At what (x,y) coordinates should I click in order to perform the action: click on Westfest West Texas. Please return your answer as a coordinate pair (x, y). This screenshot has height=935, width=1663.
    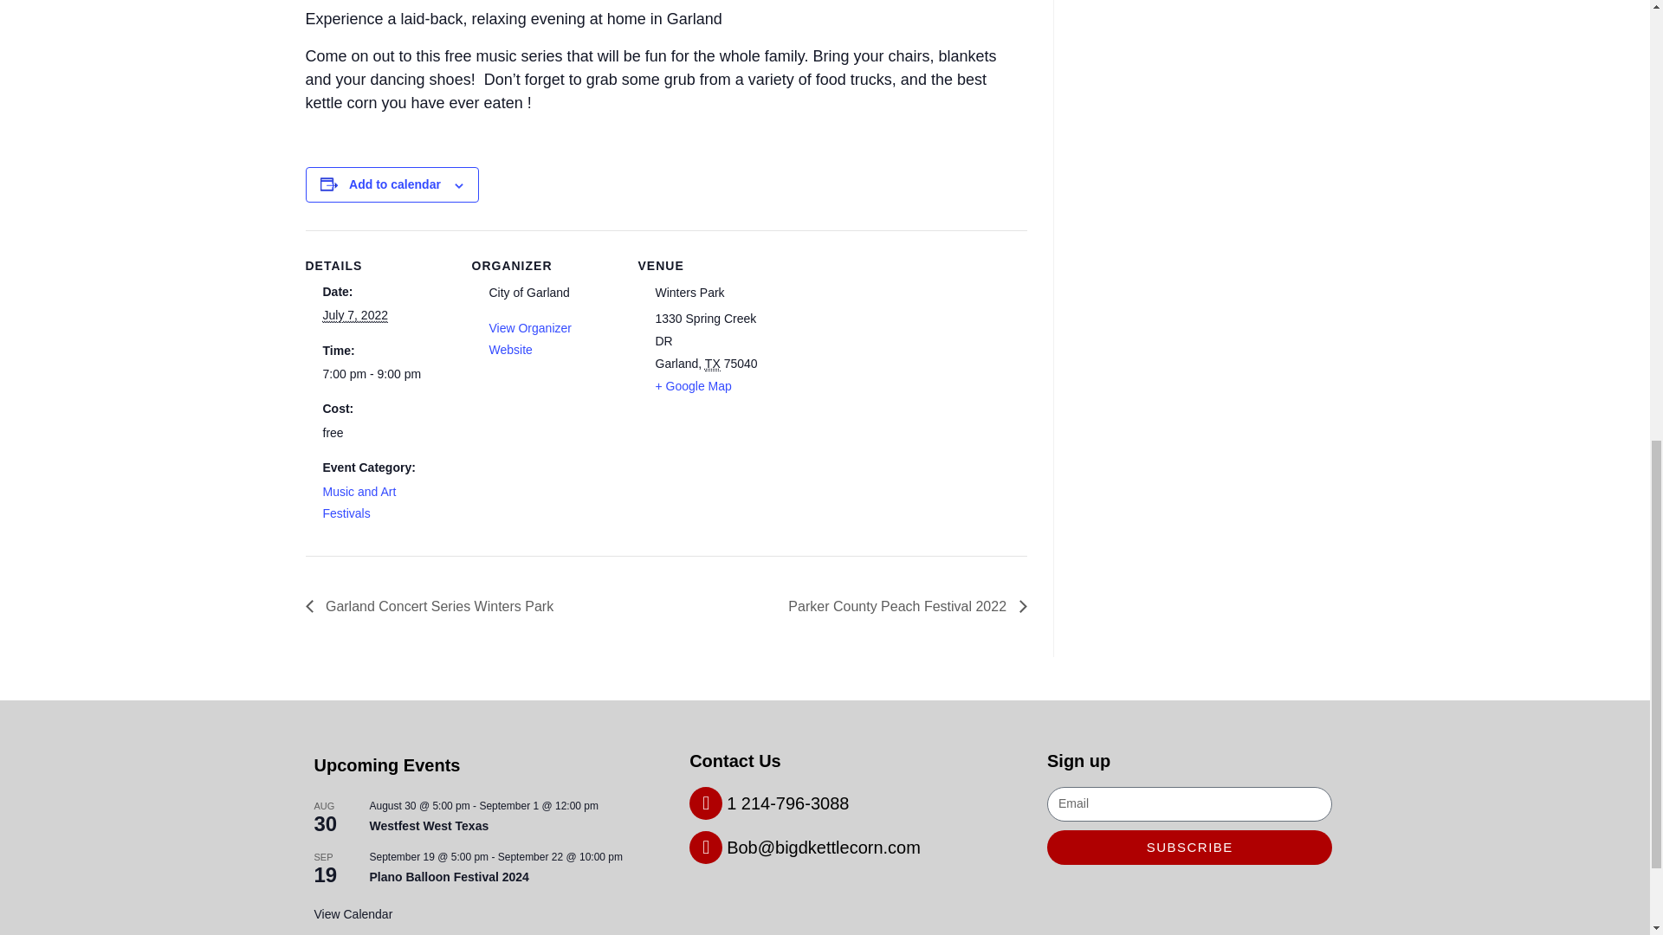
    Looking at the image, I should click on (429, 826).